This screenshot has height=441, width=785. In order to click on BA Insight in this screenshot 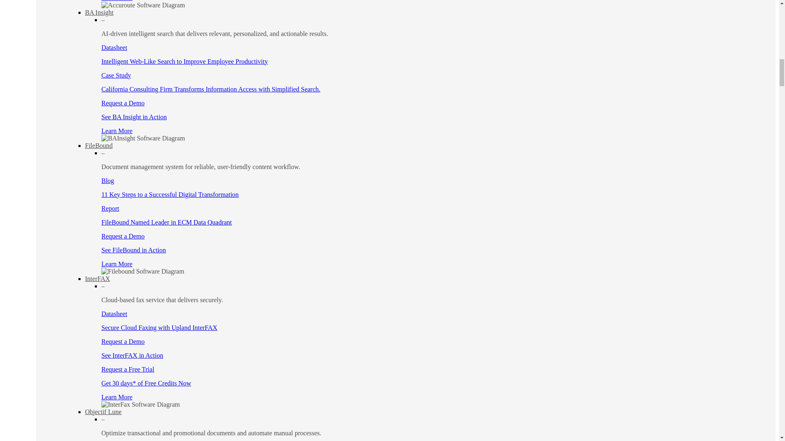, I will do `click(99, 12)`.